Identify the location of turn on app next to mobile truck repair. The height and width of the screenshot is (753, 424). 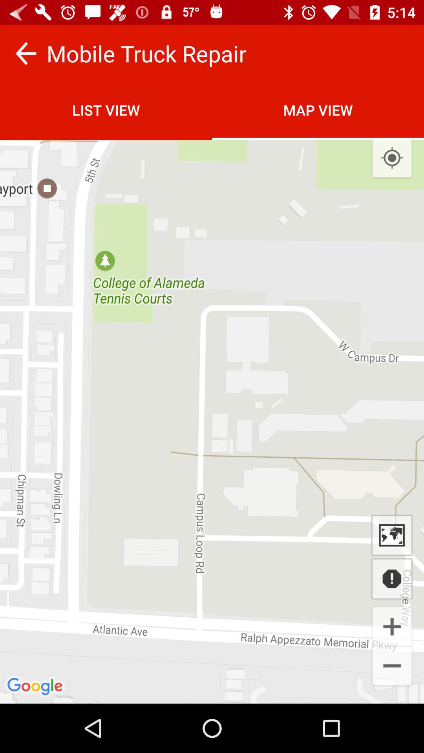
(26, 53).